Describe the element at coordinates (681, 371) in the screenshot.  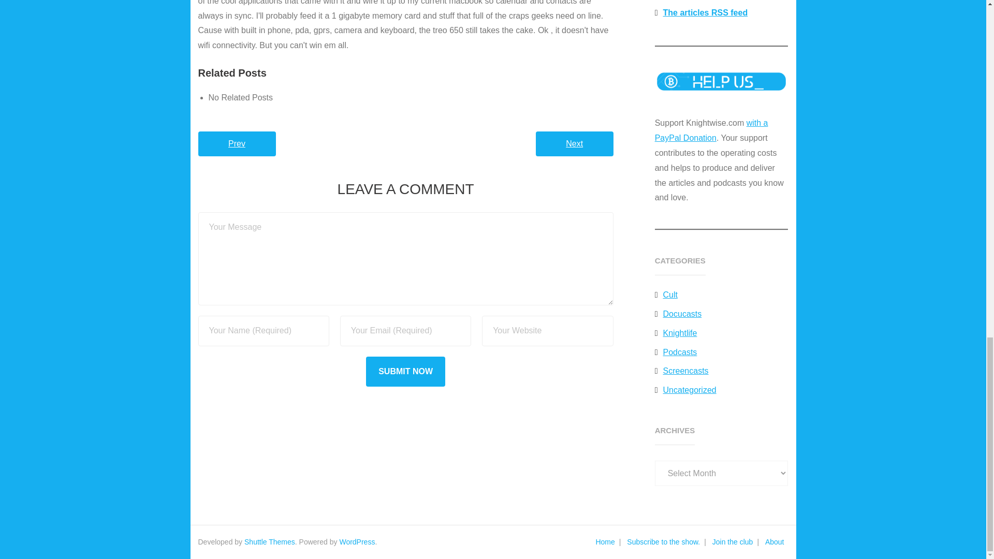
I see `Screencasts` at that location.